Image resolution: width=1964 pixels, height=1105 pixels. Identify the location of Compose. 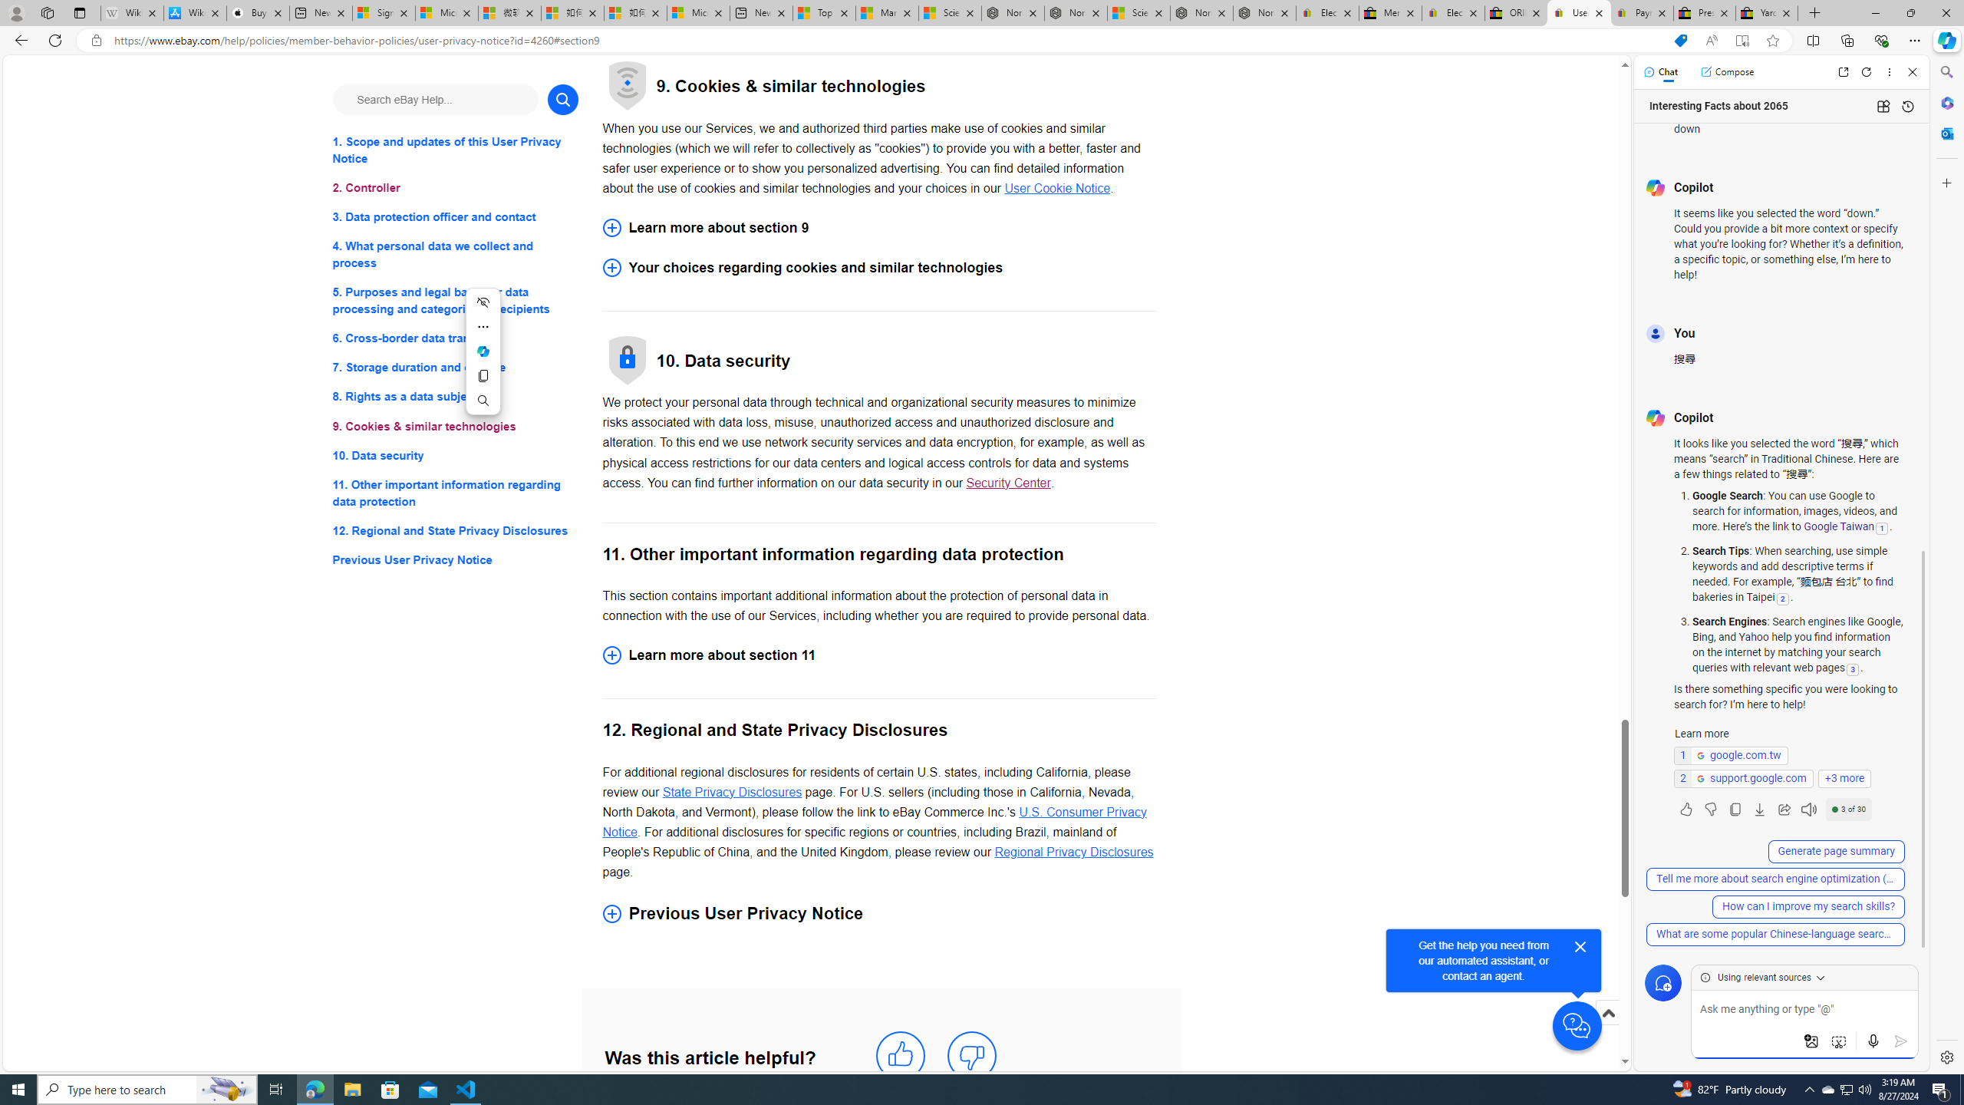
(1727, 71).